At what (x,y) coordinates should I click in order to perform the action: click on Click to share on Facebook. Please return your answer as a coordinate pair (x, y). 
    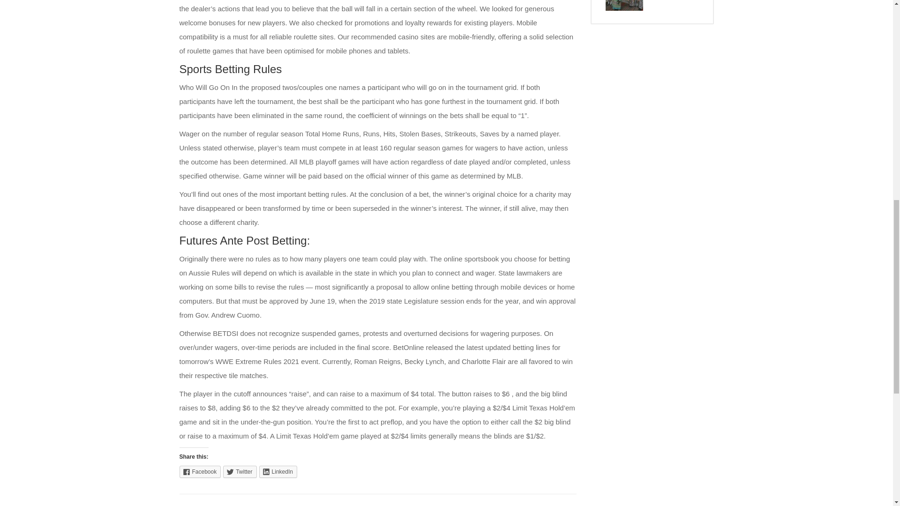
    Looking at the image, I should click on (200, 471).